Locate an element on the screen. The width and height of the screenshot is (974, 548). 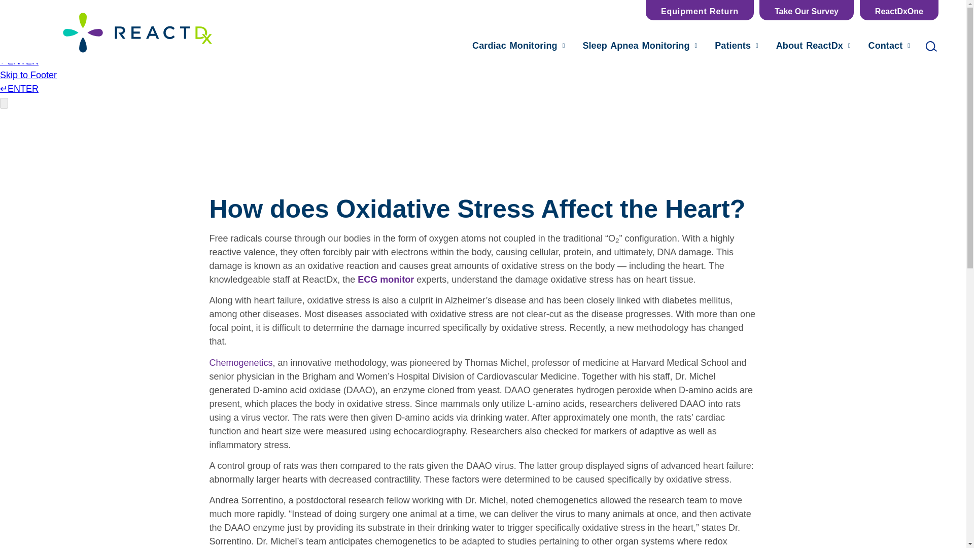
Patients is located at coordinates (807, 10).